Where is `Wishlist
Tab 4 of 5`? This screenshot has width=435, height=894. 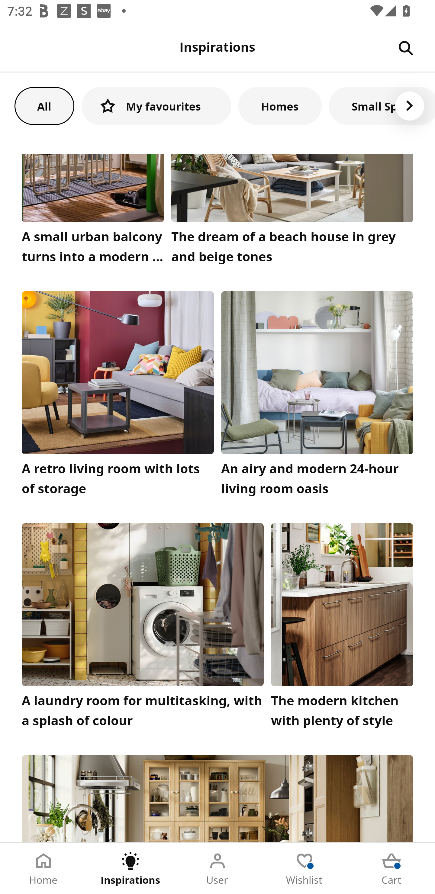
Wishlist
Tab 4 of 5 is located at coordinates (304, 869).